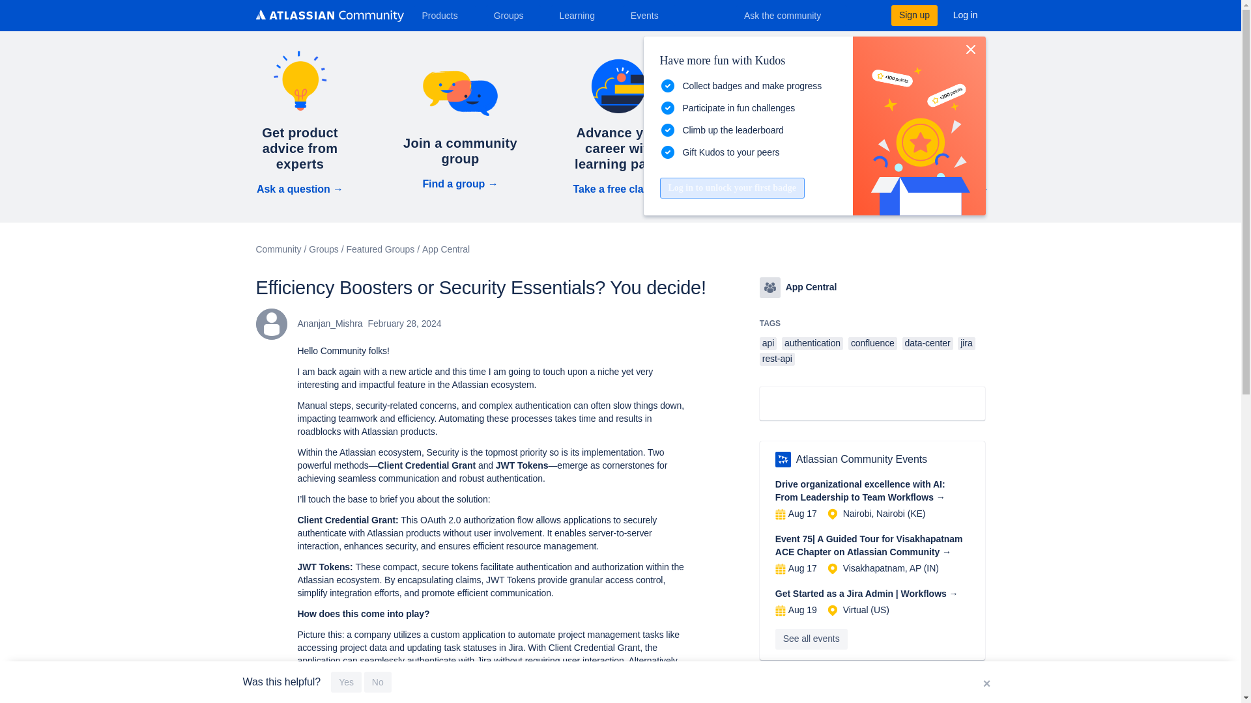  I want to click on Atlassian Community logo, so click(328, 16).